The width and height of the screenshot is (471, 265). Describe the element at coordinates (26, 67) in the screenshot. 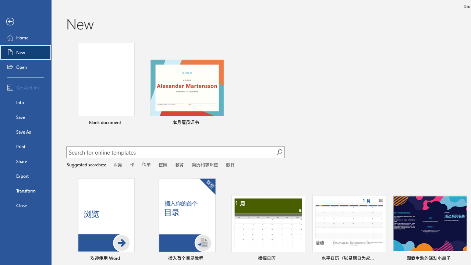

I see `Open` at that location.